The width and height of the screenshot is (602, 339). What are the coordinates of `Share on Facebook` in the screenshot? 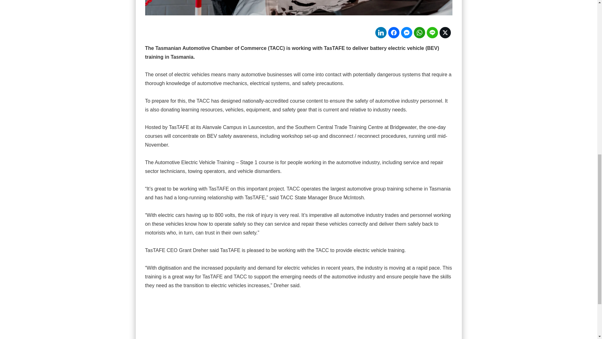 It's located at (394, 33).